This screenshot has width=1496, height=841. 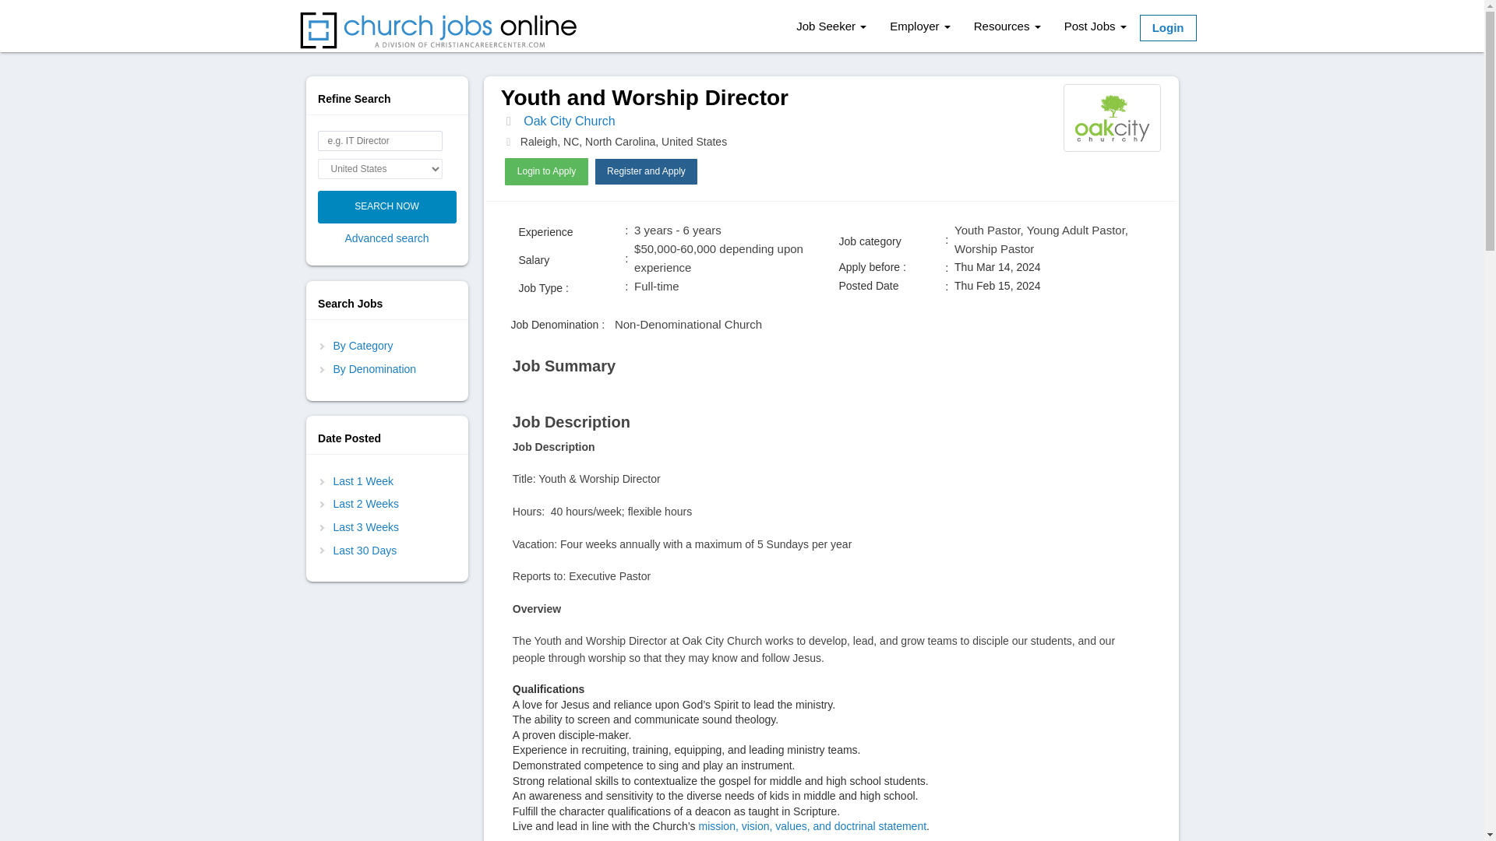 What do you see at coordinates (367, 370) in the screenshot?
I see `By Denomination` at bounding box center [367, 370].